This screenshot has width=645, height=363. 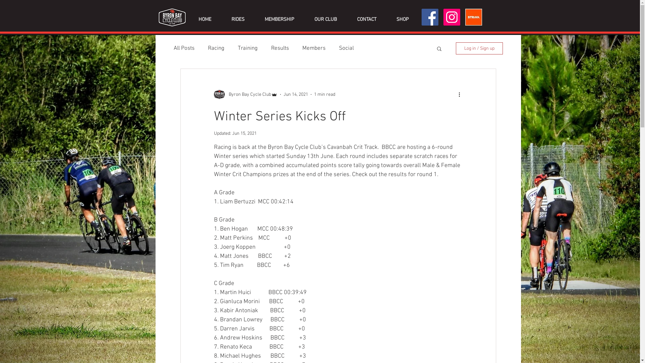 I want to click on Social, so click(x=346, y=48).